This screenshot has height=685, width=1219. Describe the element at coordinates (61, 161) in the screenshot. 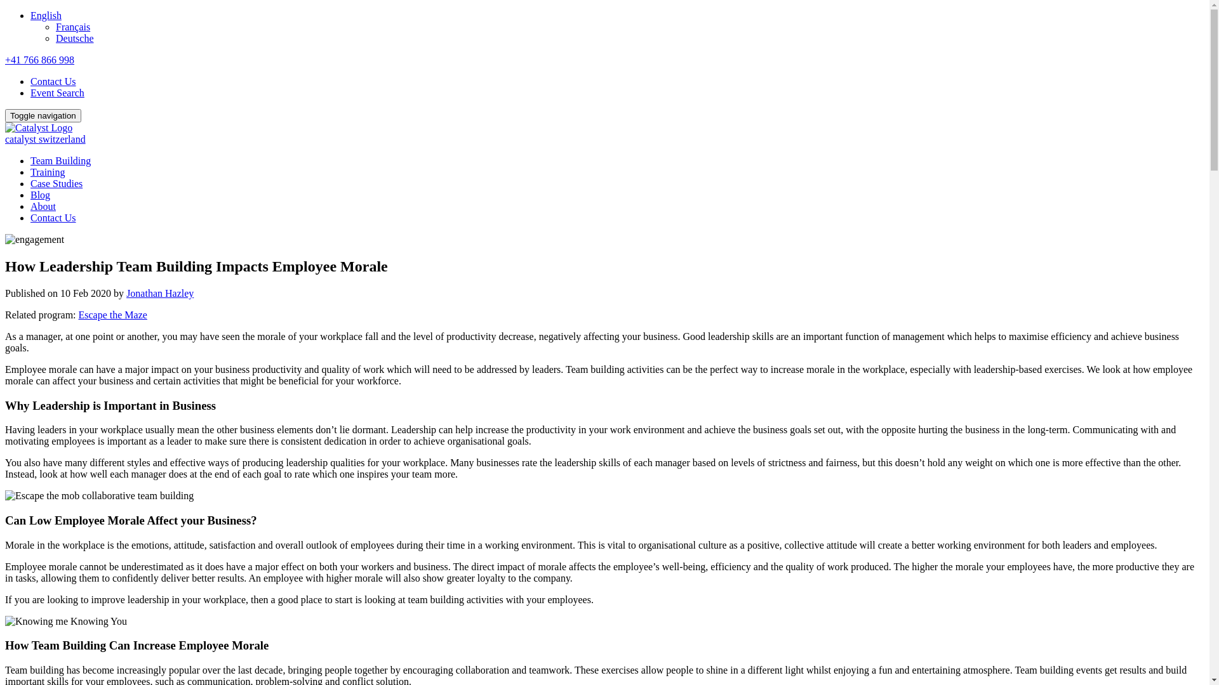

I see `Team Building` at that location.